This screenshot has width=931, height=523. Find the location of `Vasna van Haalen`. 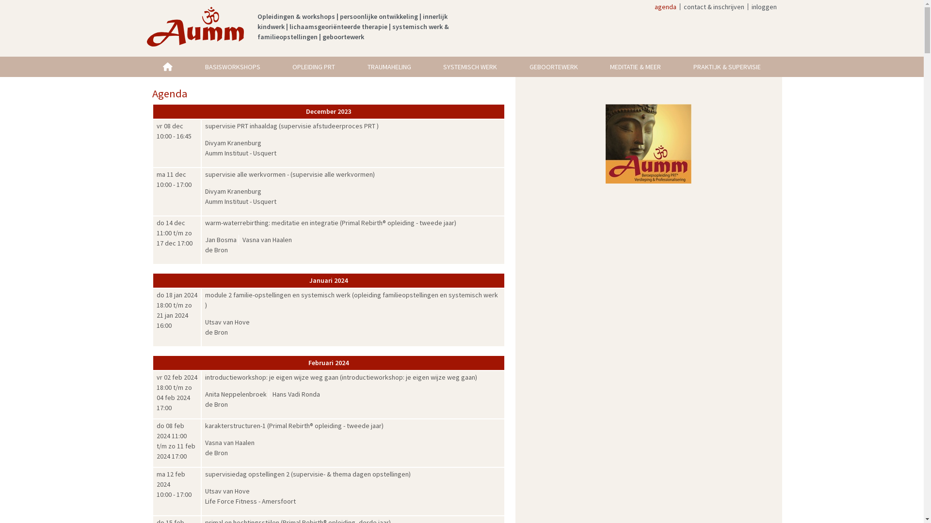

Vasna van Haalen is located at coordinates (229, 443).